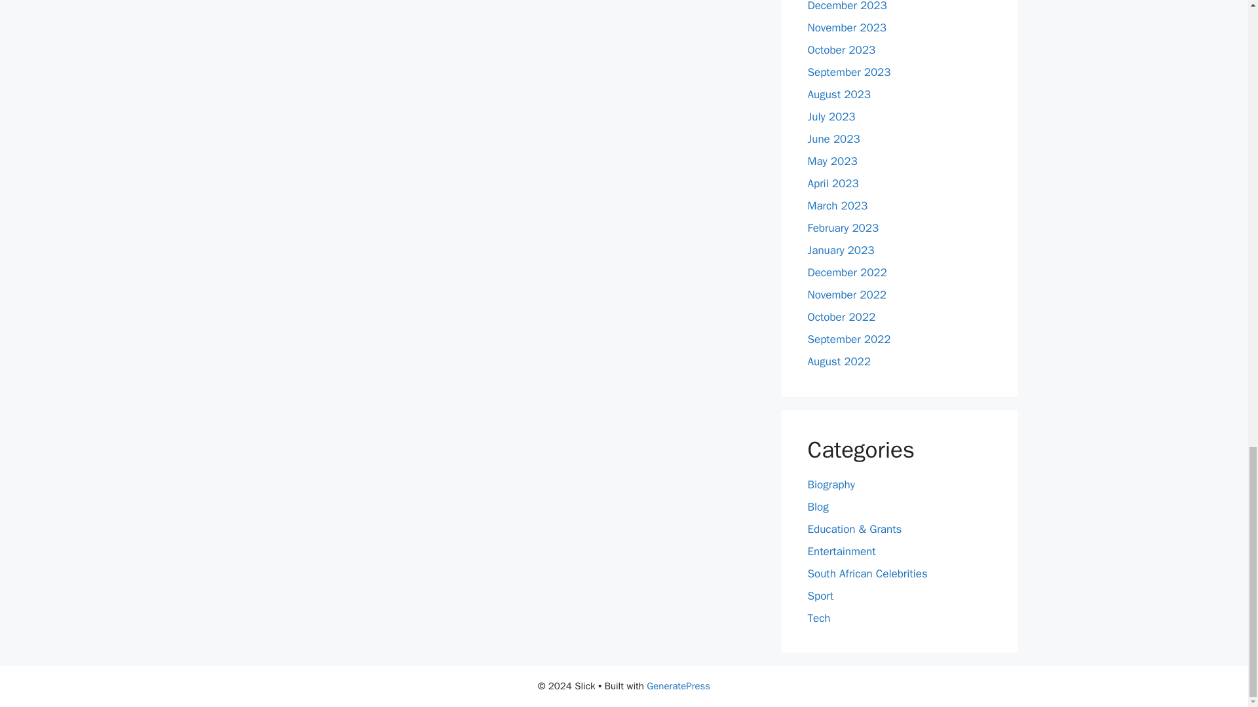  What do you see at coordinates (833, 139) in the screenshot?
I see `June 2023` at bounding box center [833, 139].